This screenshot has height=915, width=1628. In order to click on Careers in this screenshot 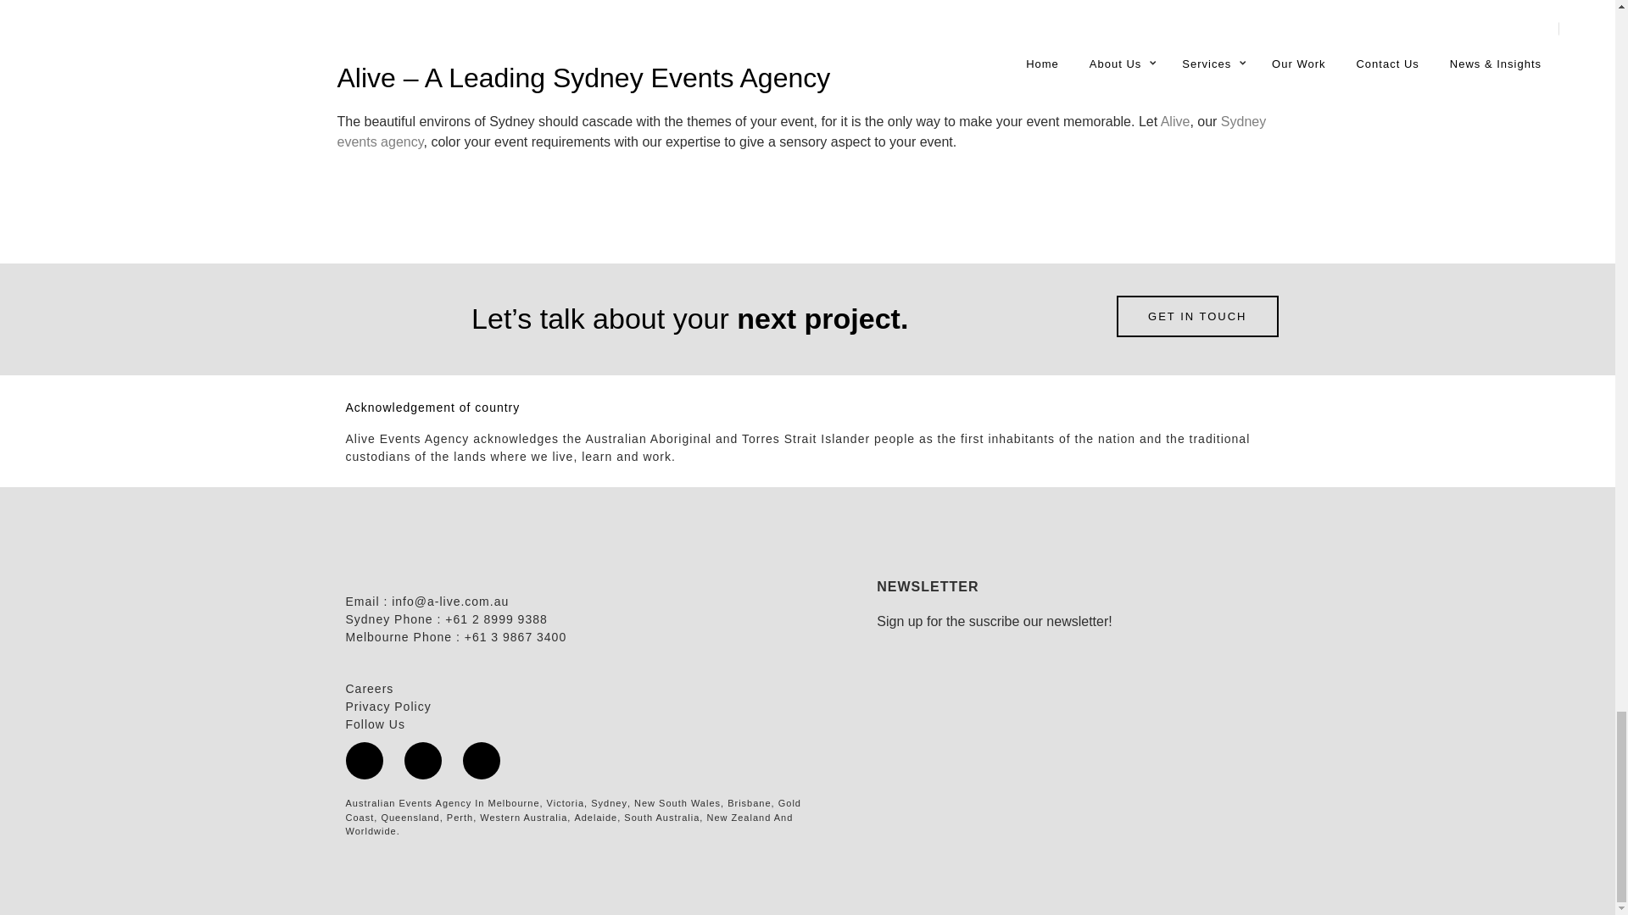, I will do `click(370, 688)`.